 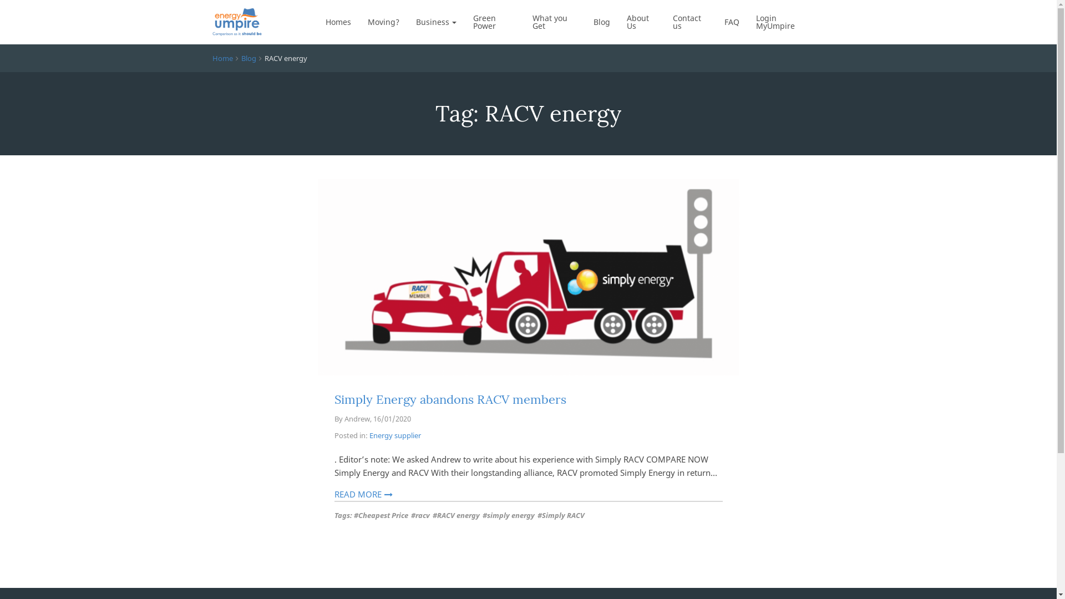 I want to click on 16/01/2020, so click(x=392, y=419).